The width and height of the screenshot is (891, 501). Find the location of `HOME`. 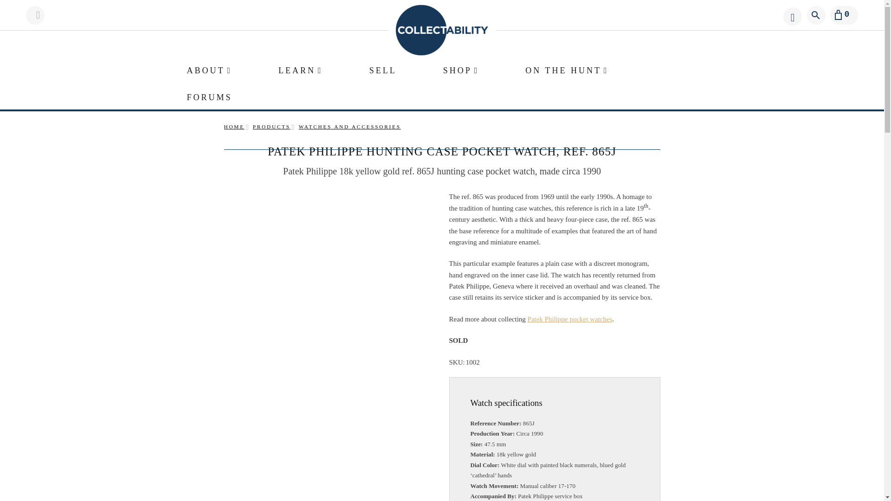

HOME is located at coordinates (234, 126).